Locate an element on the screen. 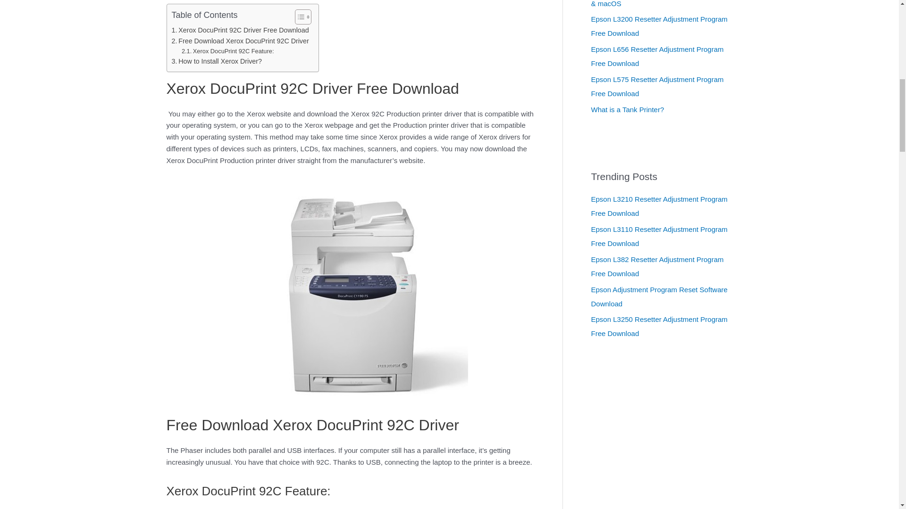 This screenshot has width=906, height=509. Xerox DocuPrint 92C Driver Free Download is located at coordinates (240, 30).